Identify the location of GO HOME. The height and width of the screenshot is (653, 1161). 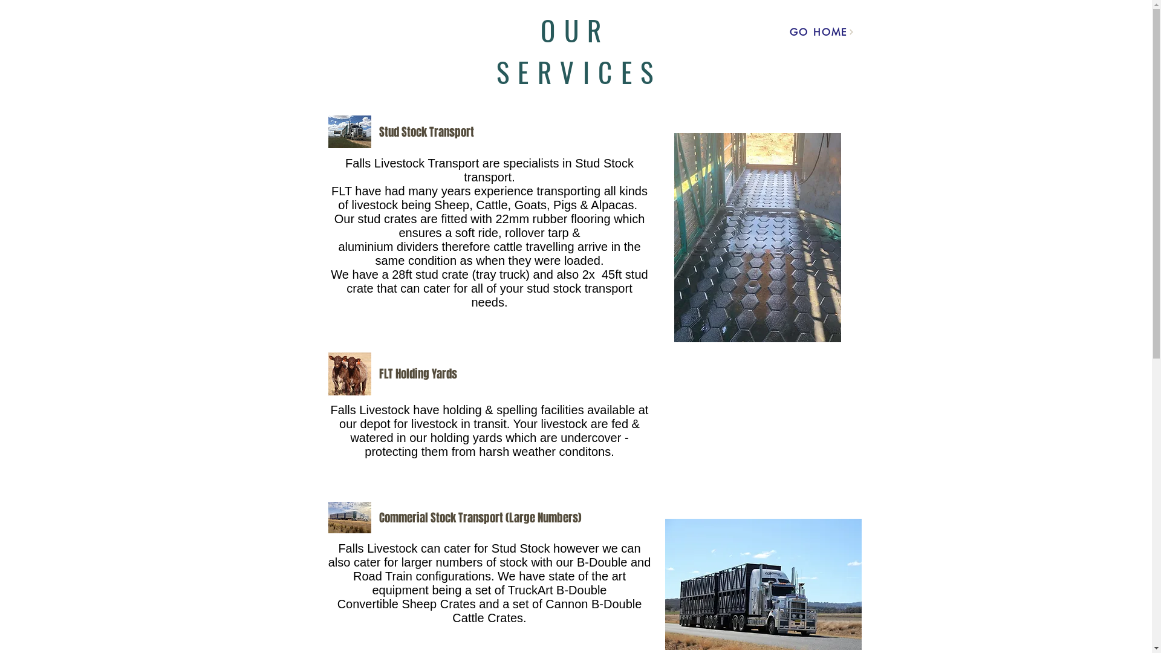
(822, 32).